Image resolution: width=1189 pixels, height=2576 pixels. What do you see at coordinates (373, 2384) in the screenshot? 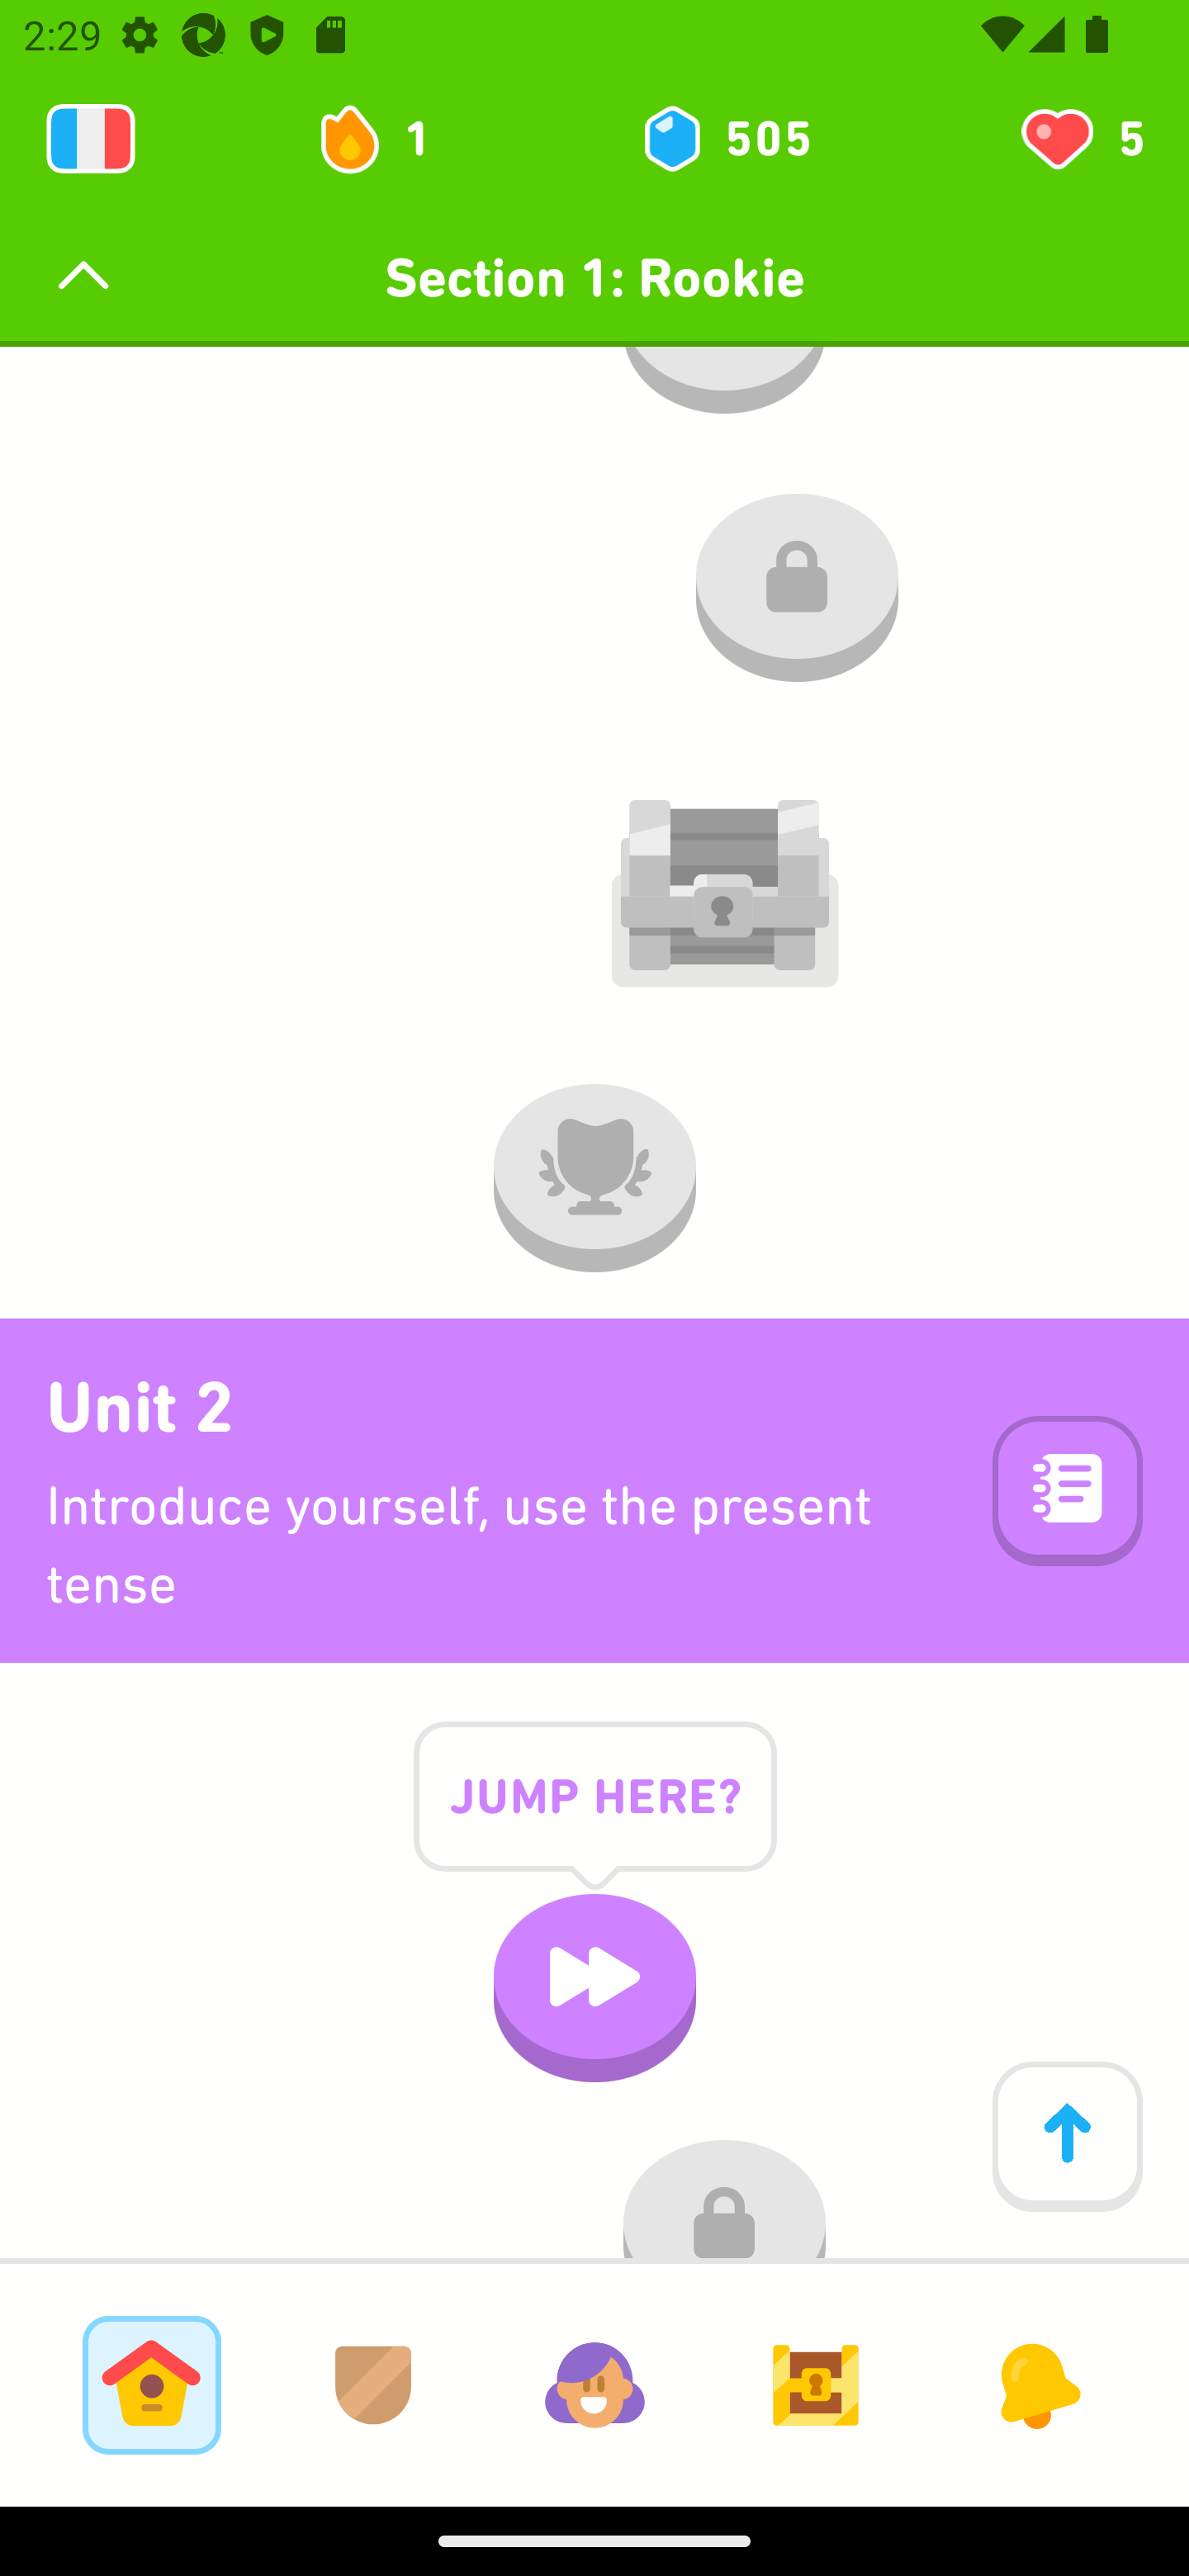
I see `Leagues Tab` at bounding box center [373, 2384].